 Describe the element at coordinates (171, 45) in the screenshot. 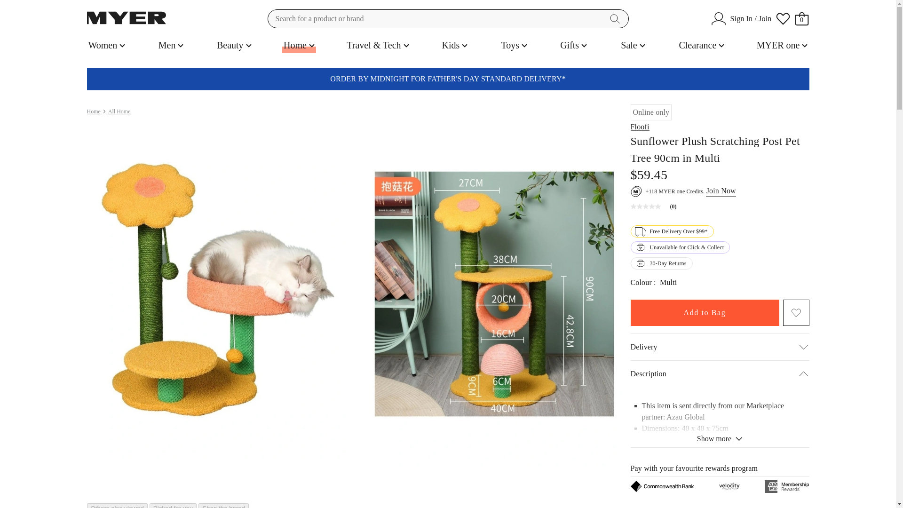

I see `Men` at that location.